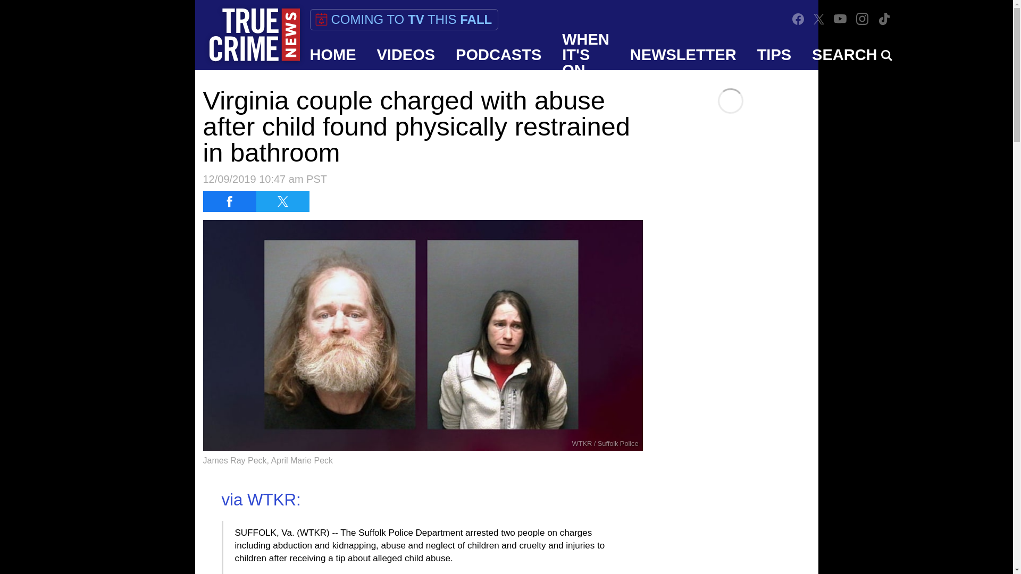 The image size is (1021, 574). Describe the element at coordinates (774, 54) in the screenshot. I see `TIPS` at that location.